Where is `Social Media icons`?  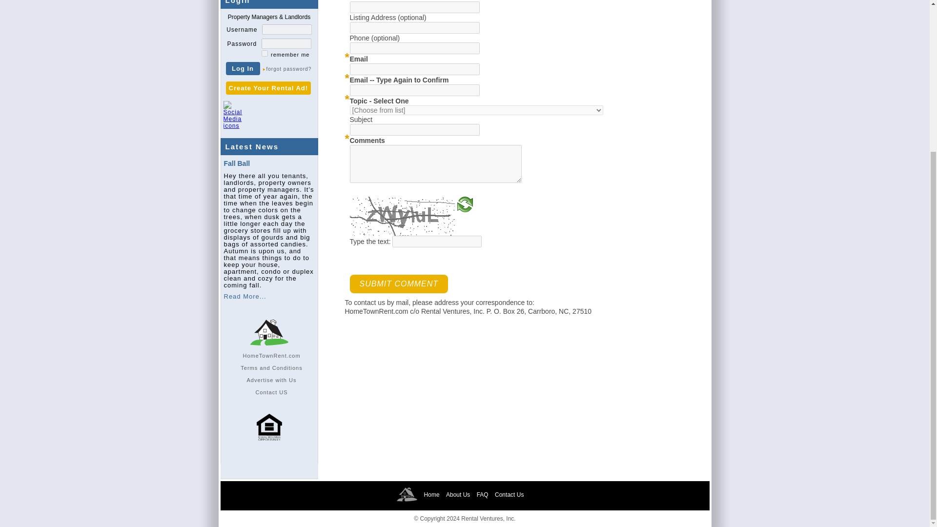
Social Media icons is located at coordinates (233, 115).